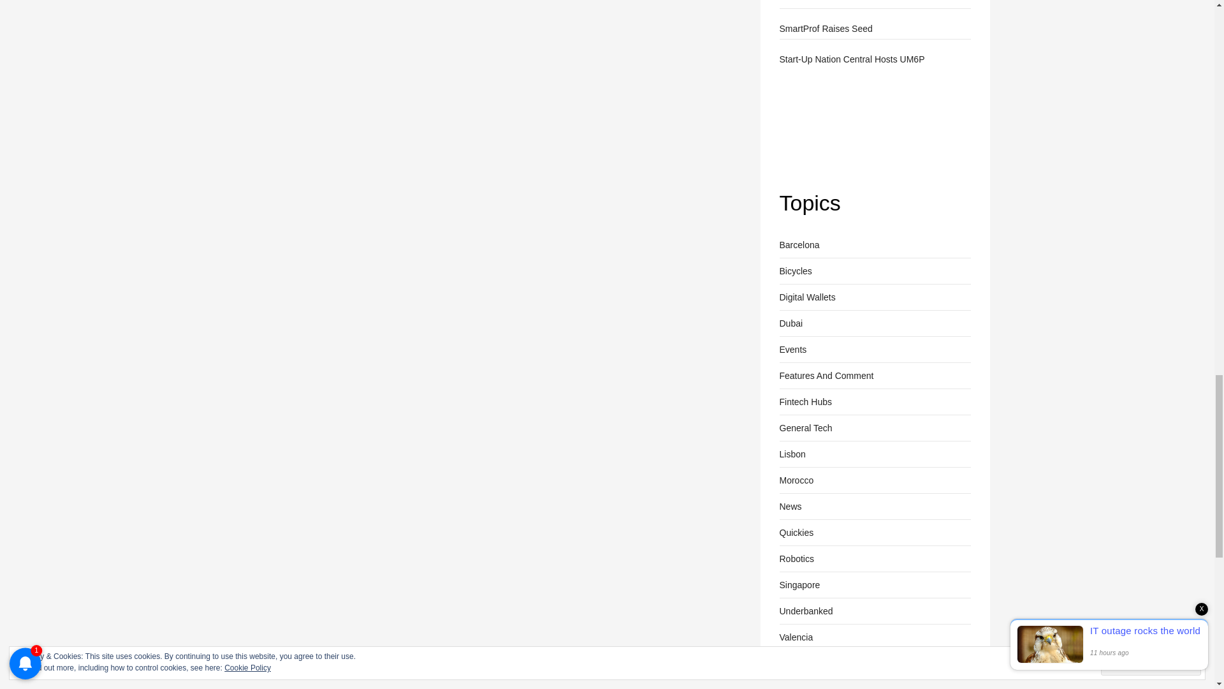  Describe the element at coordinates (805, 427) in the screenshot. I see `General tech` at that location.